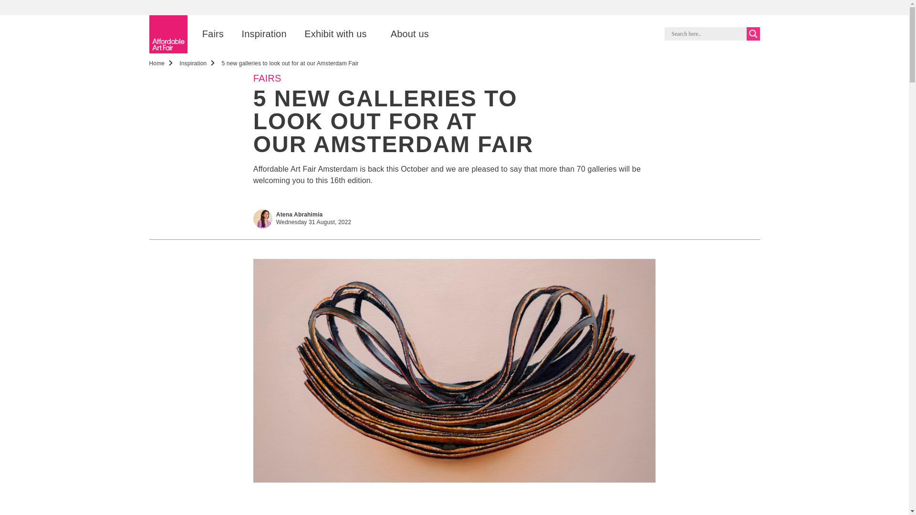 This screenshot has height=515, width=916. What do you see at coordinates (396, 33) in the screenshot?
I see `About us` at bounding box center [396, 33].